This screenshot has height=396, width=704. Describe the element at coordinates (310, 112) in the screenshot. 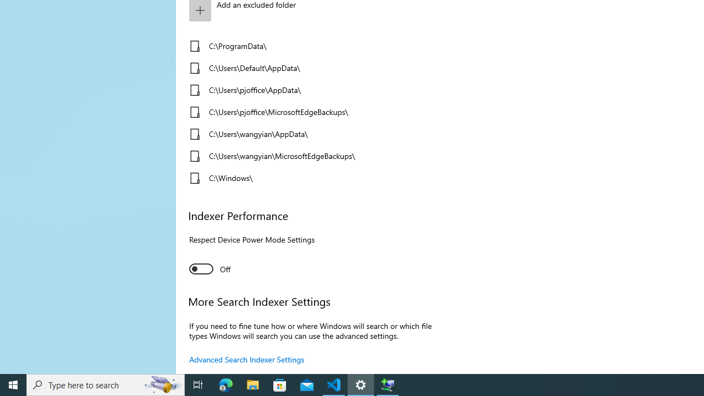

I see `C:\Users\pjoffice\MicrosoftEdgeBackups\` at that location.